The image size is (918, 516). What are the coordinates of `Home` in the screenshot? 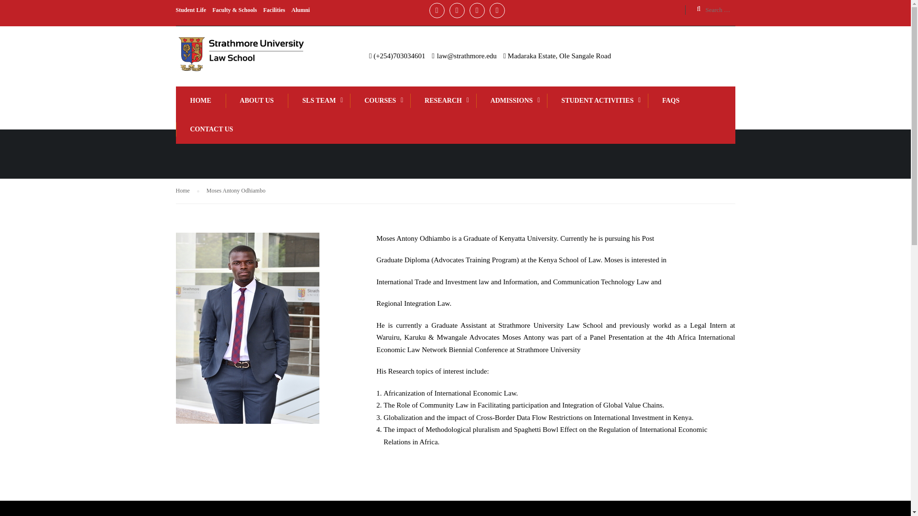 It's located at (187, 190).